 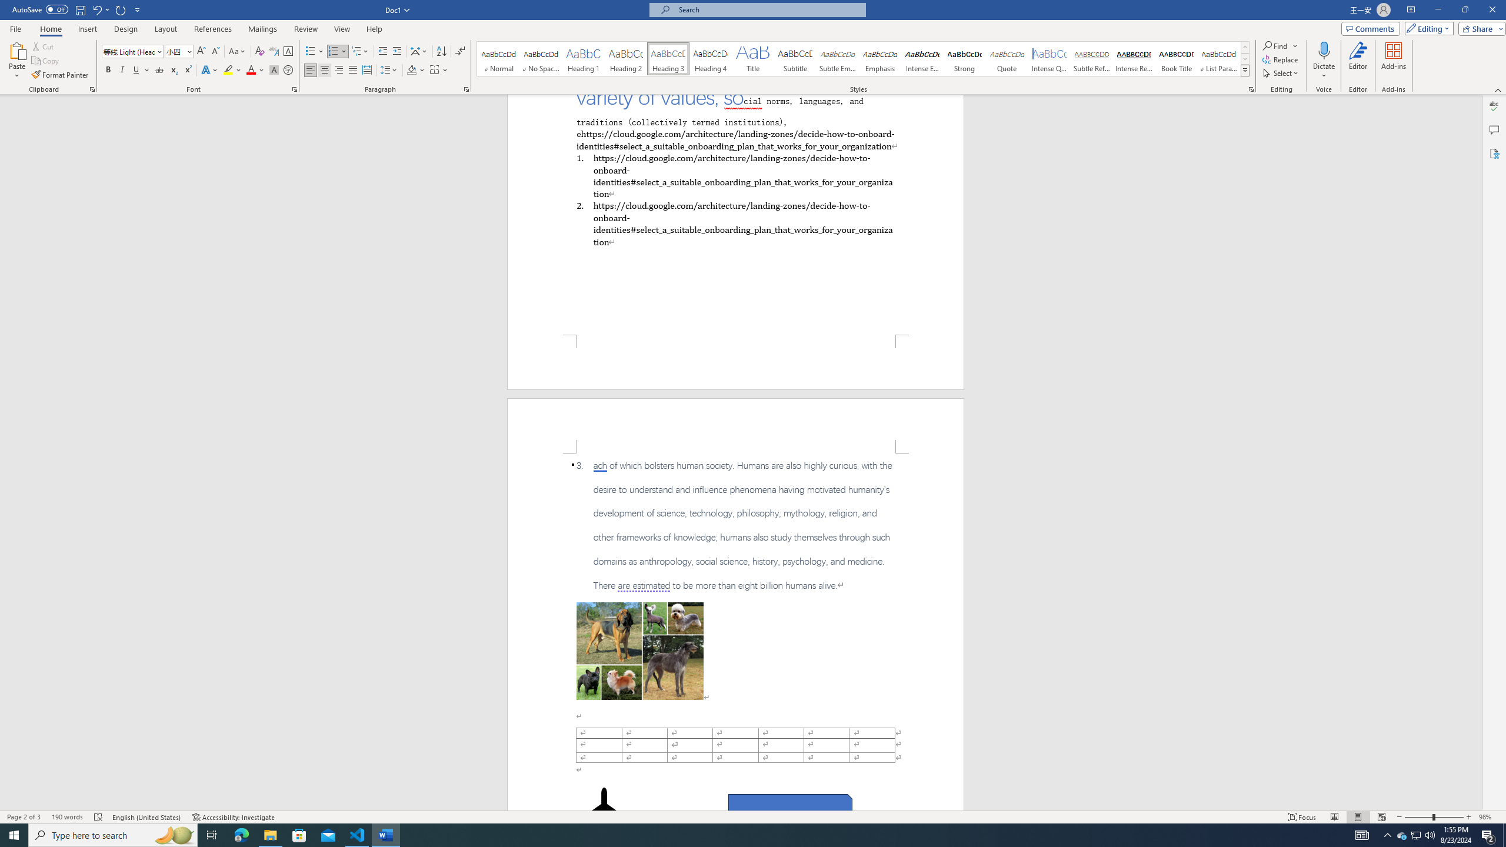 I want to click on Font Color Blue-Gray, Text 2, so click(x=251, y=71).